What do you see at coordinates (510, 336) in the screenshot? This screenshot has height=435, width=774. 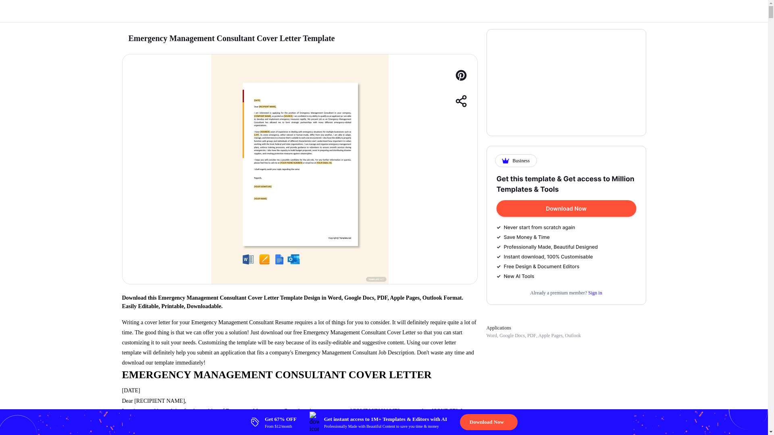 I see `, Google Docs` at bounding box center [510, 336].